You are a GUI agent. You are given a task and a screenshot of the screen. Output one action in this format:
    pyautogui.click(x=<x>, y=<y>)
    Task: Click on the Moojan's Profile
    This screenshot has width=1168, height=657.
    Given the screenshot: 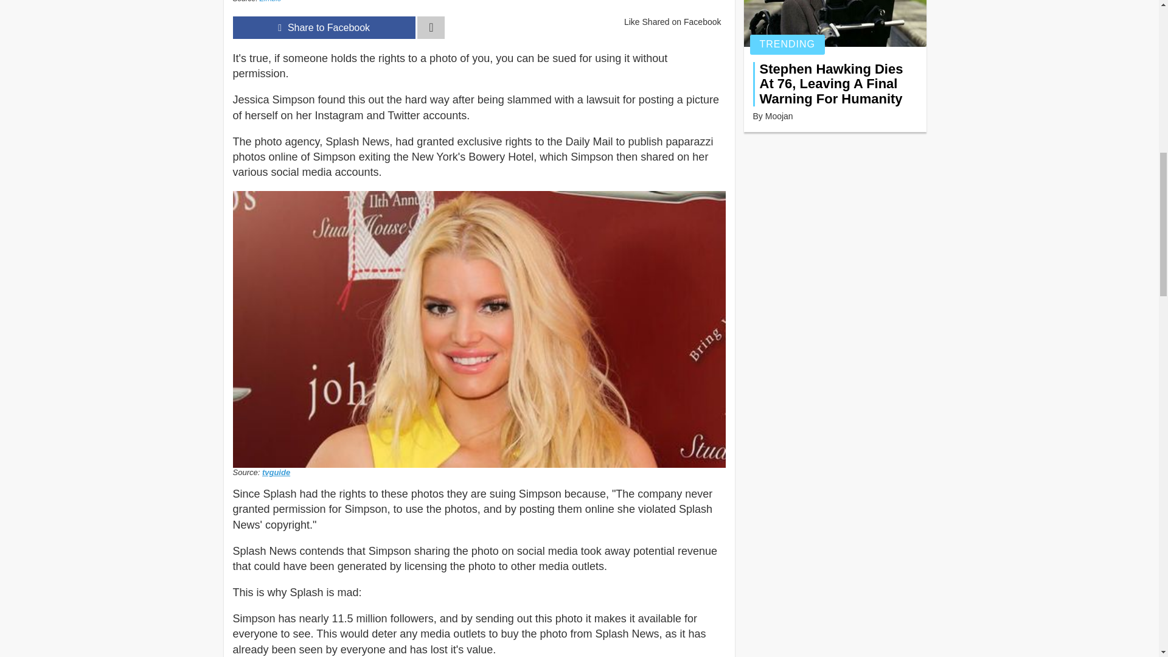 What is the action you would take?
    pyautogui.click(x=779, y=116)
    